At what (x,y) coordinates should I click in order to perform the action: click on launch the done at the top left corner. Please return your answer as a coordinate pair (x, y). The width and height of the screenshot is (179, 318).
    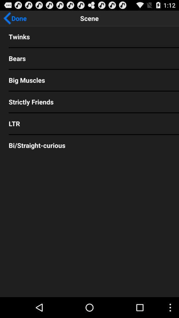
    Looking at the image, I should click on (15, 18).